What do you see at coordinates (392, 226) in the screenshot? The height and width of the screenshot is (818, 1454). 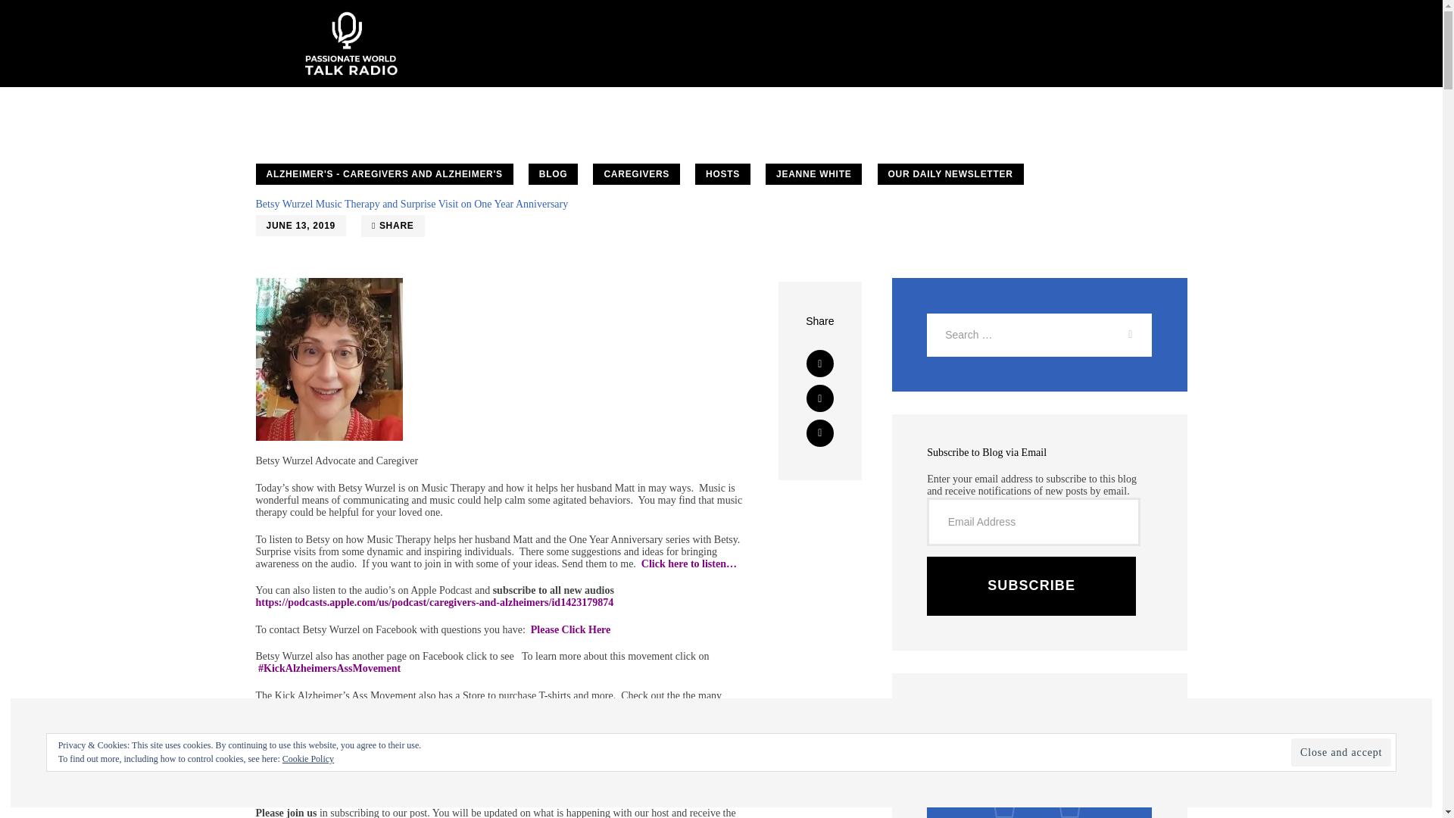 I see `SHARE` at bounding box center [392, 226].